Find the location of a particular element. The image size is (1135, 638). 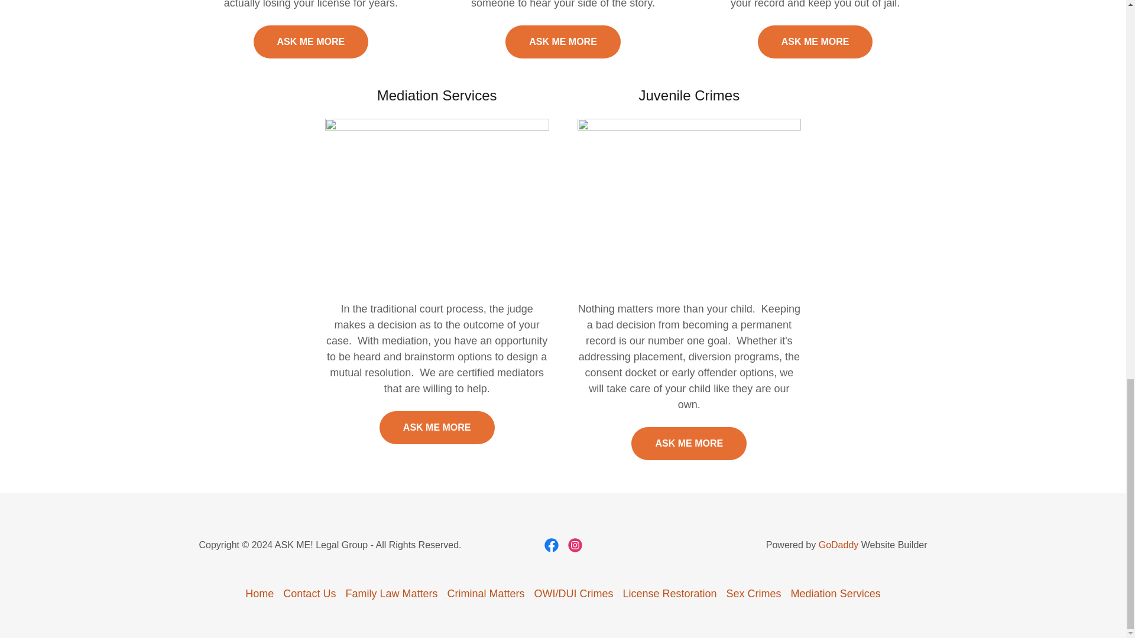

ASK ME MORE is located at coordinates (310, 42).